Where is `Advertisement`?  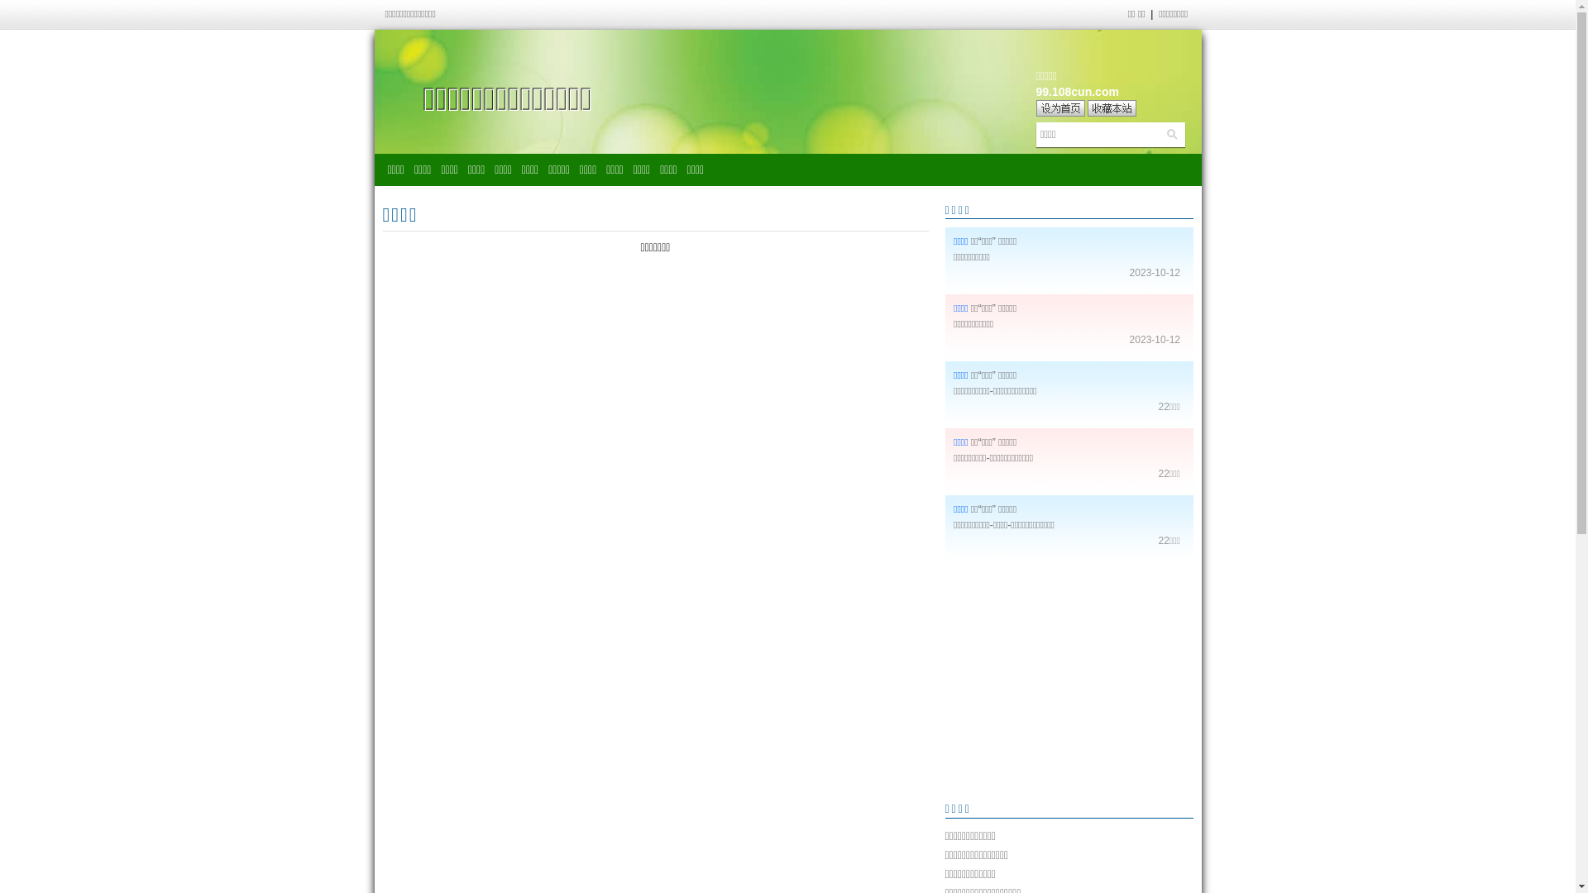 Advertisement is located at coordinates (1069, 681).